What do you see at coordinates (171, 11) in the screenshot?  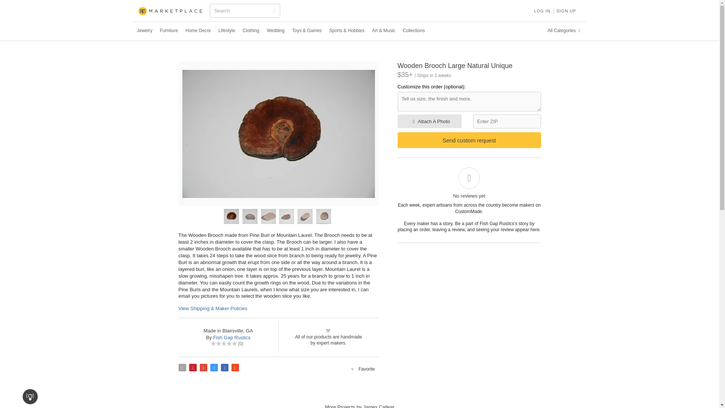 I see `CUSTOMMADE` at bounding box center [171, 11].